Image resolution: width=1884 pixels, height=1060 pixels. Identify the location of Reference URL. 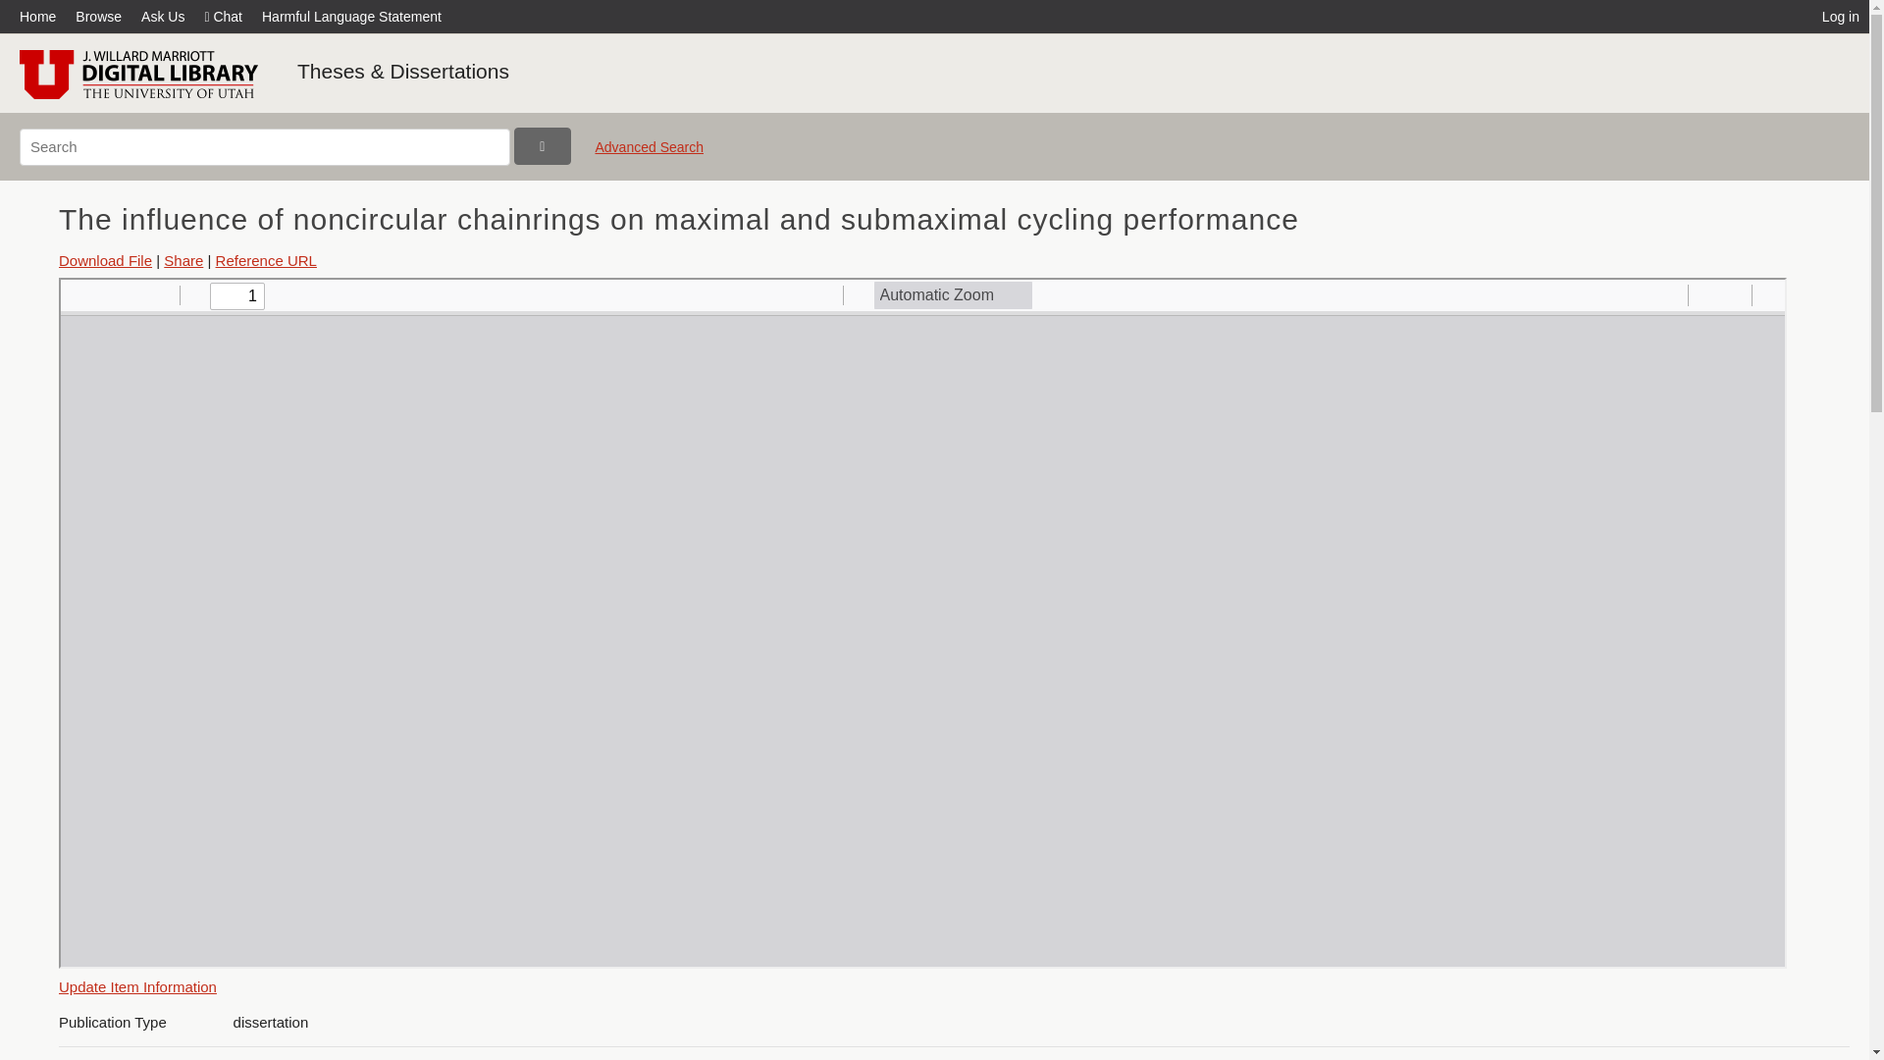
(266, 261).